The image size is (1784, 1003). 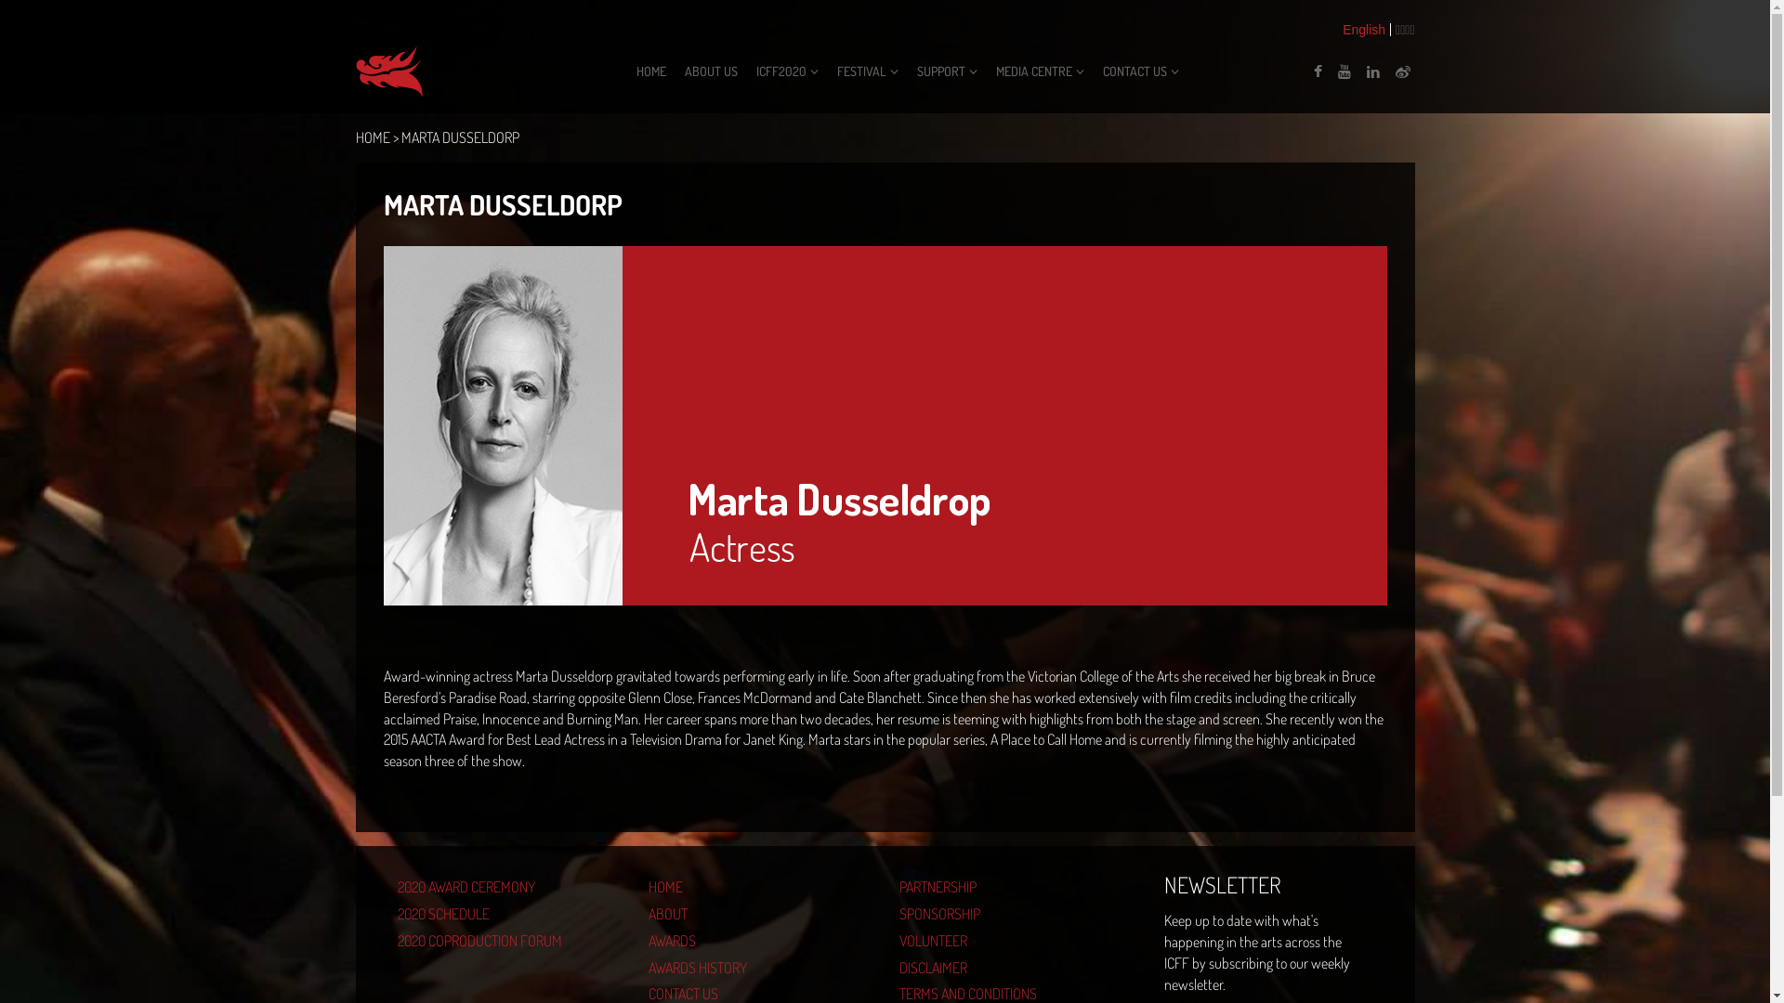 What do you see at coordinates (868, 72) in the screenshot?
I see `FESTIVAL` at bounding box center [868, 72].